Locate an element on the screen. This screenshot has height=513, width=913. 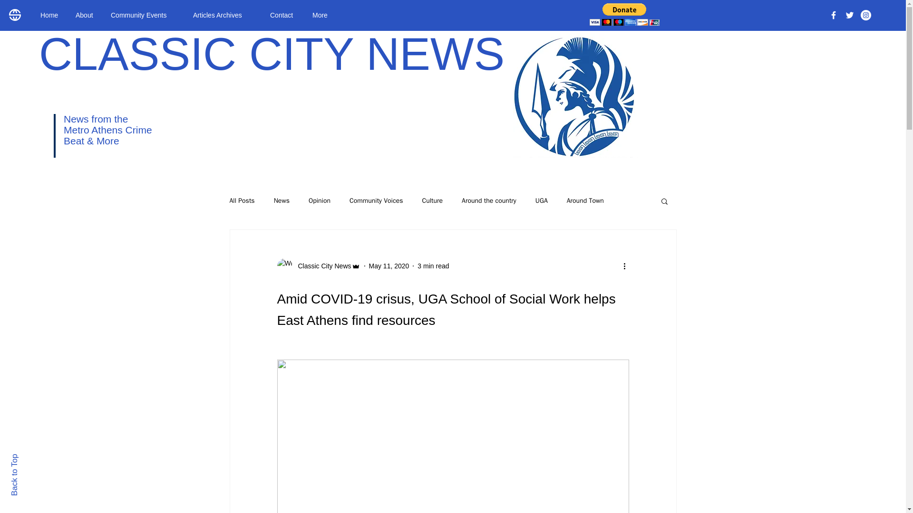
About is located at coordinates (86, 15).